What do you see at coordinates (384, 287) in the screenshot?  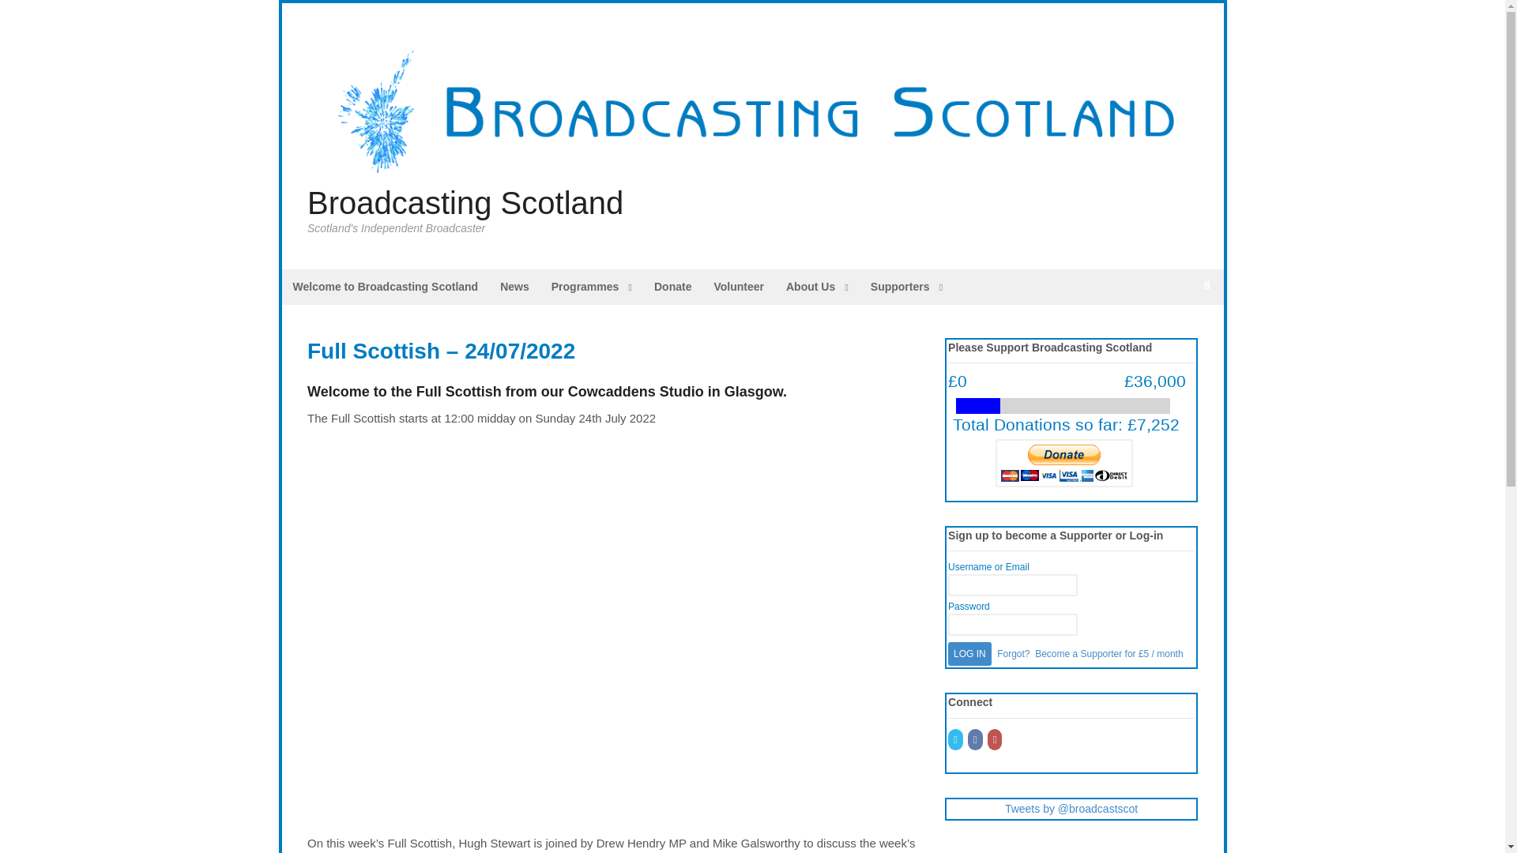 I see `Welcome to Broadcasting Scotland` at bounding box center [384, 287].